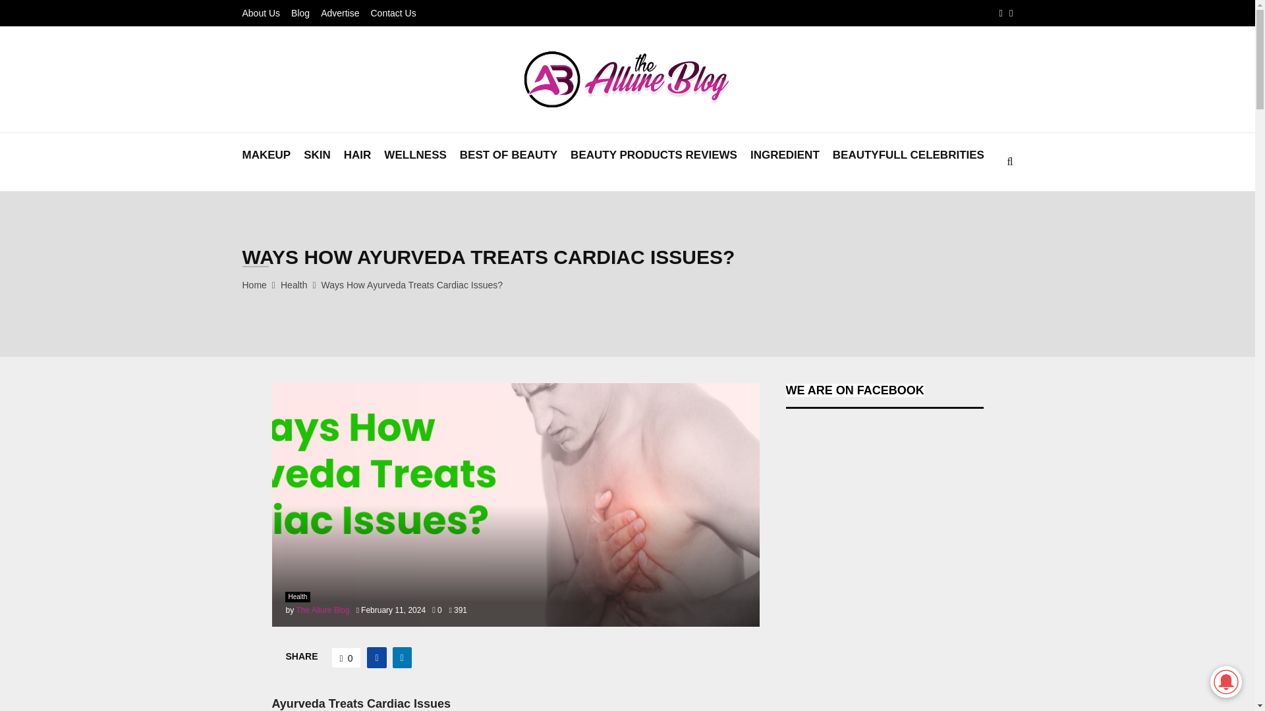  What do you see at coordinates (262, 13) in the screenshot?
I see `About Us` at bounding box center [262, 13].